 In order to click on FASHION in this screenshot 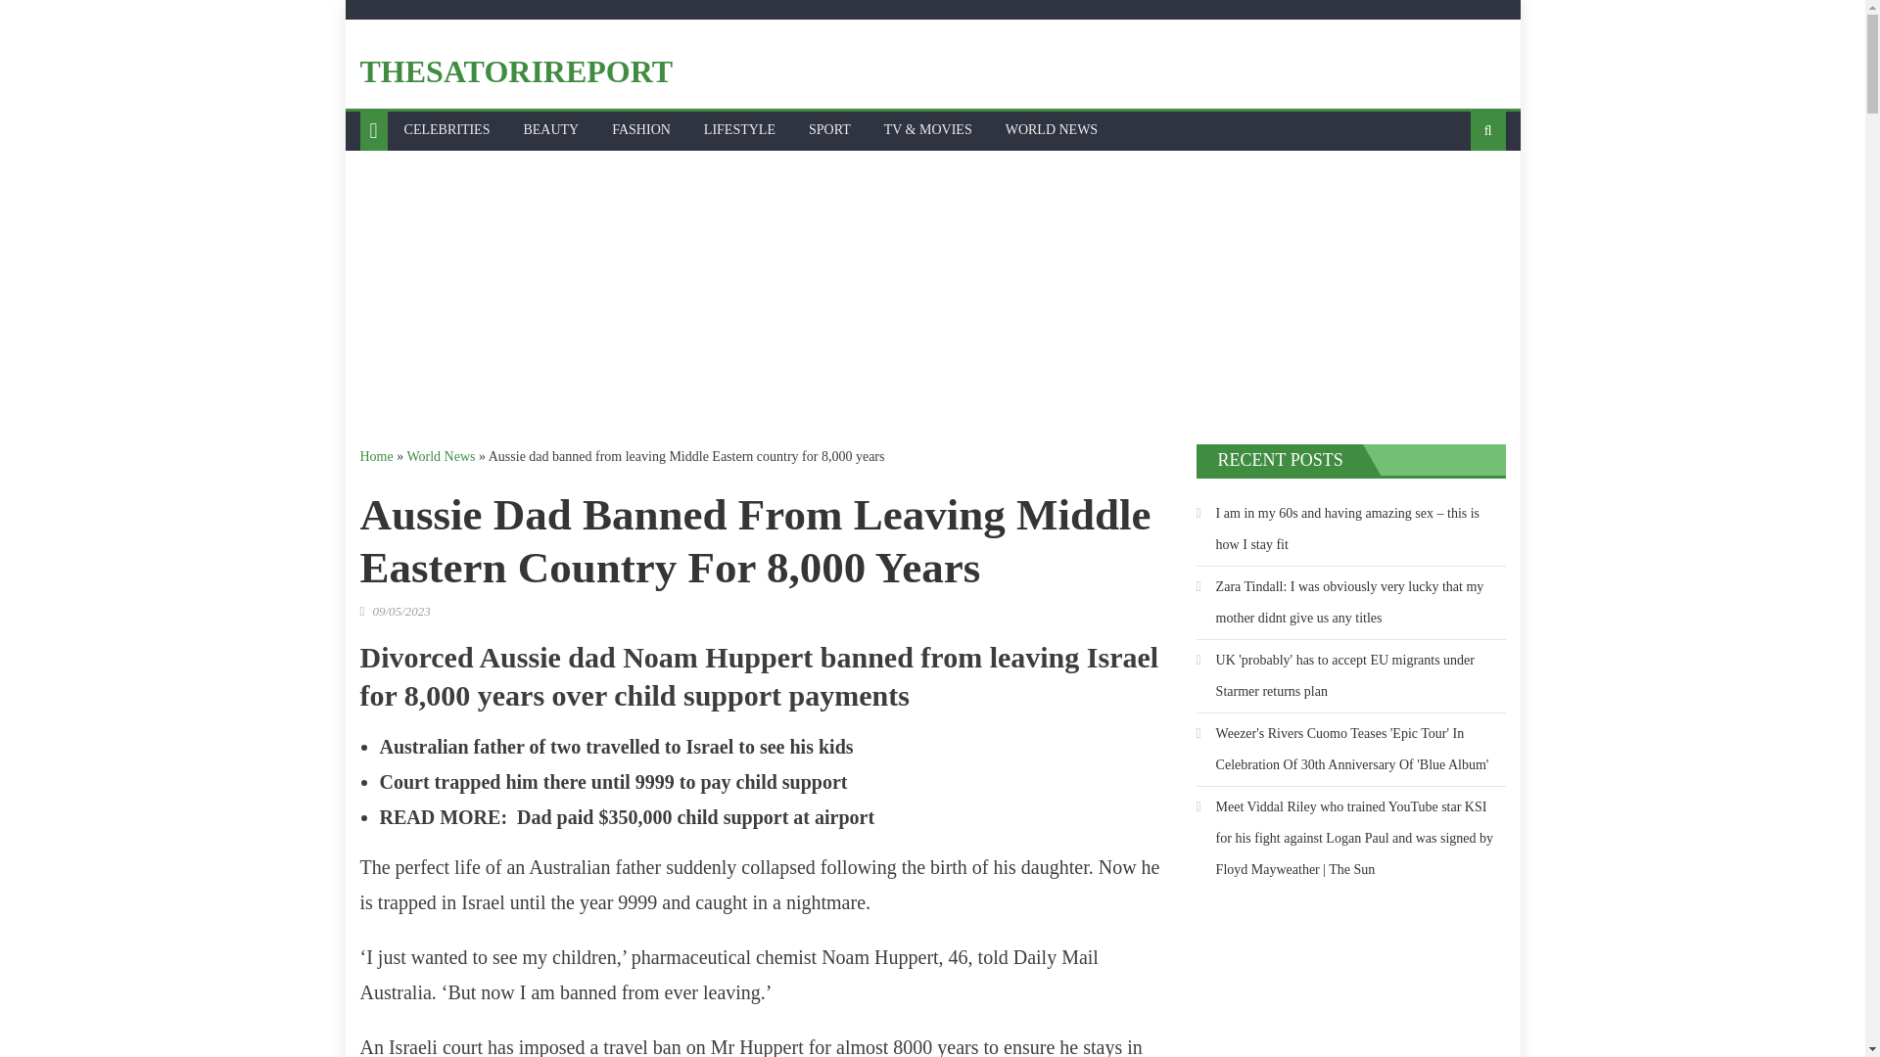, I will do `click(641, 130)`.